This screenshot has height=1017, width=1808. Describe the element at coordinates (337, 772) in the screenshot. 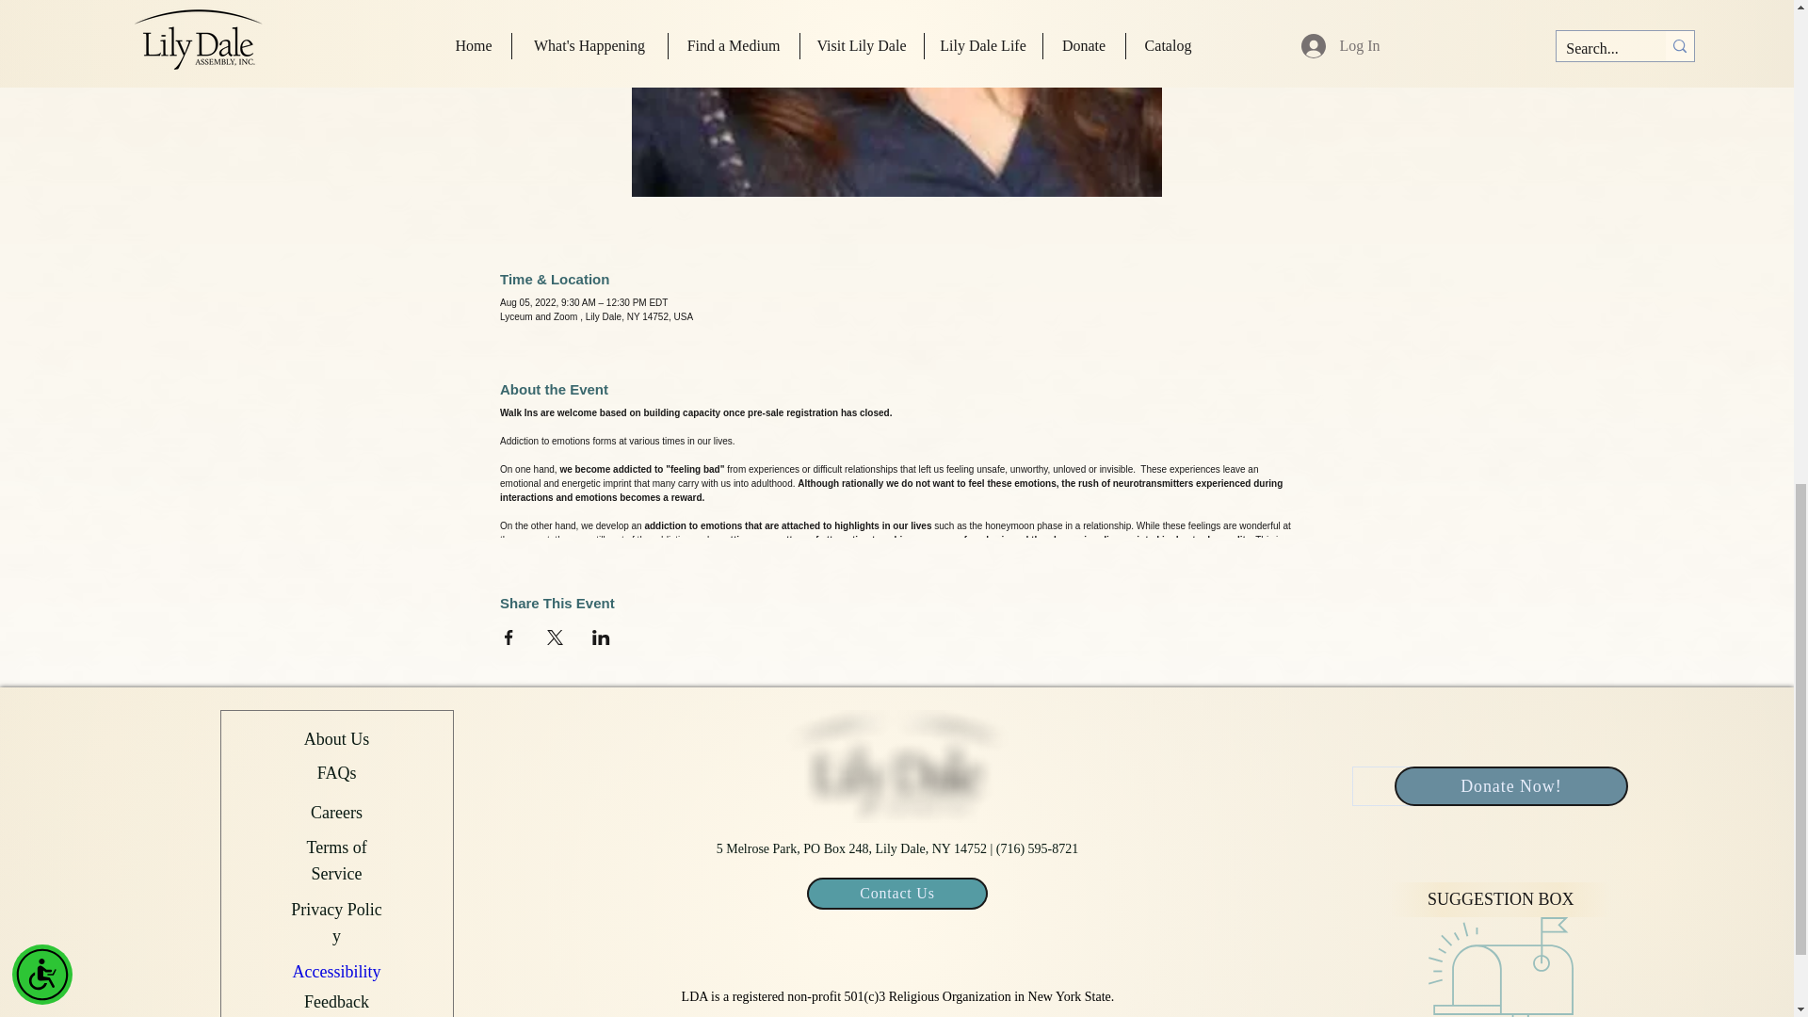

I see `FAQs` at that location.